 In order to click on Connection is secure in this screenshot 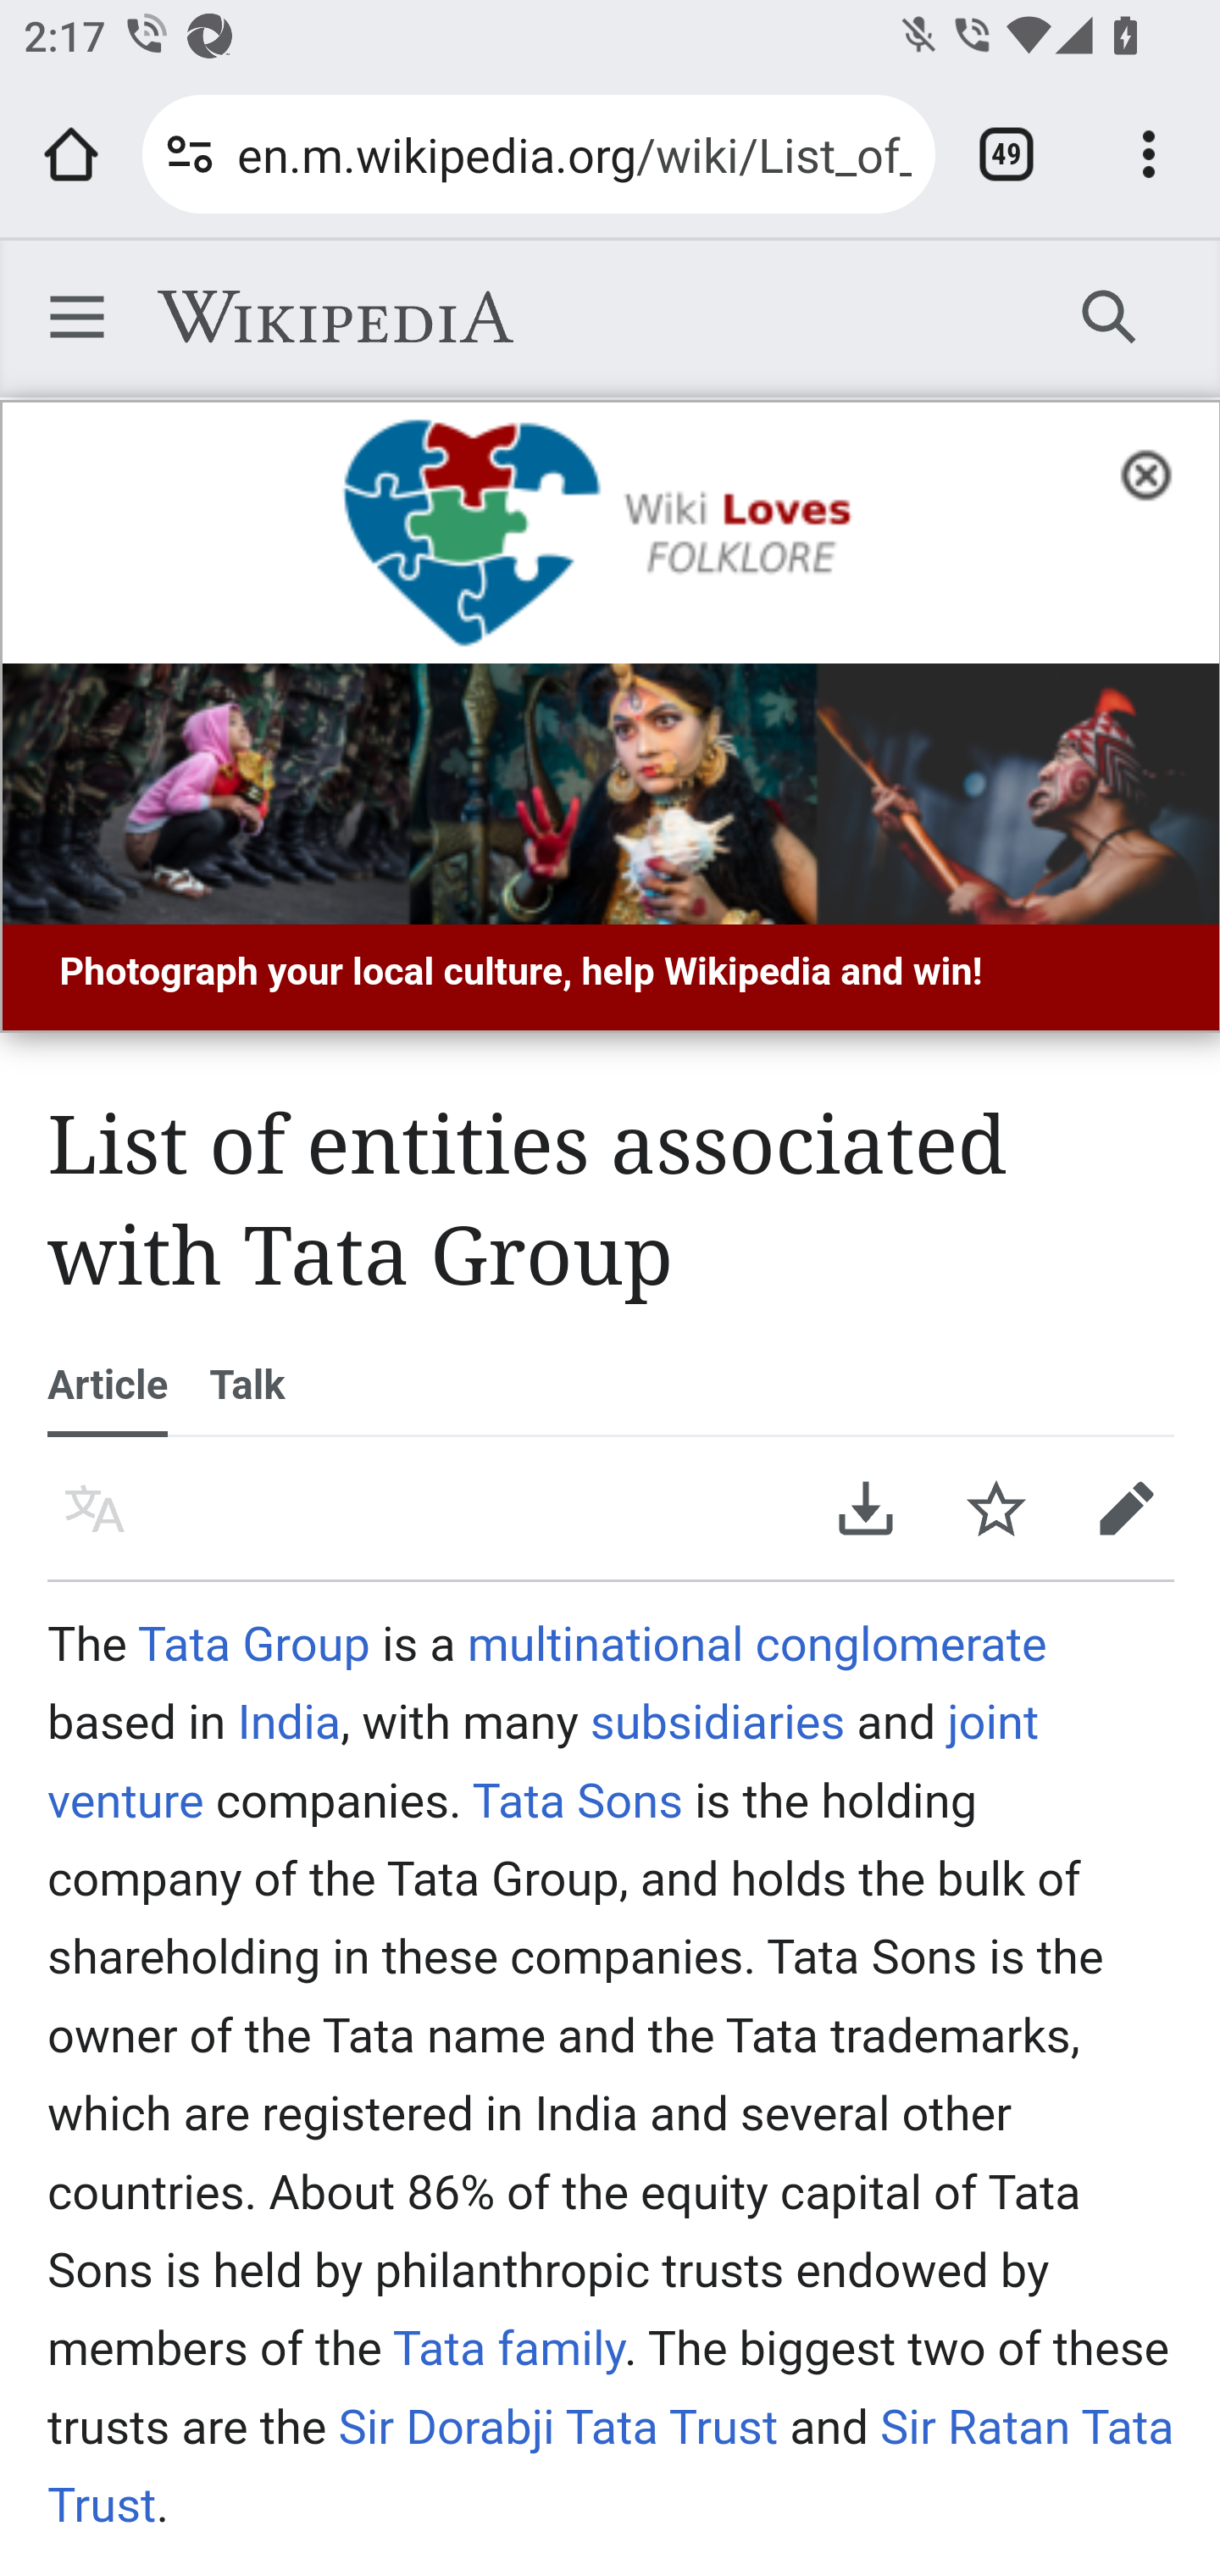, I will do `click(190, 154)`.